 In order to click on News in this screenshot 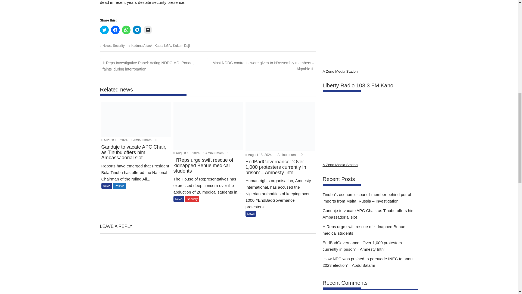, I will do `click(107, 45)`.